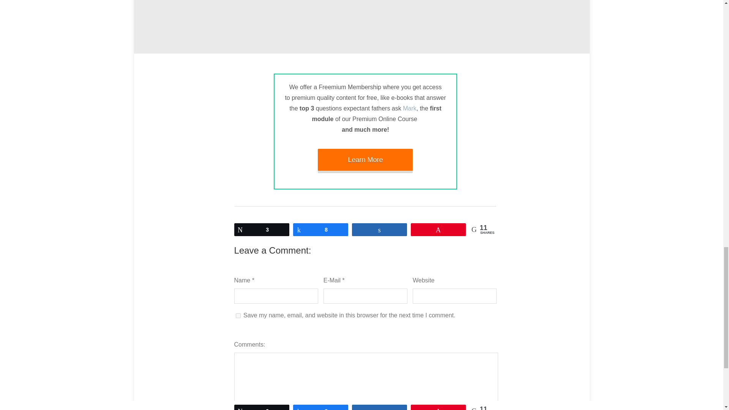 This screenshot has height=410, width=729. What do you see at coordinates (320, 229) in the screenshot?
I see `8` at bounding box center [320, 229].